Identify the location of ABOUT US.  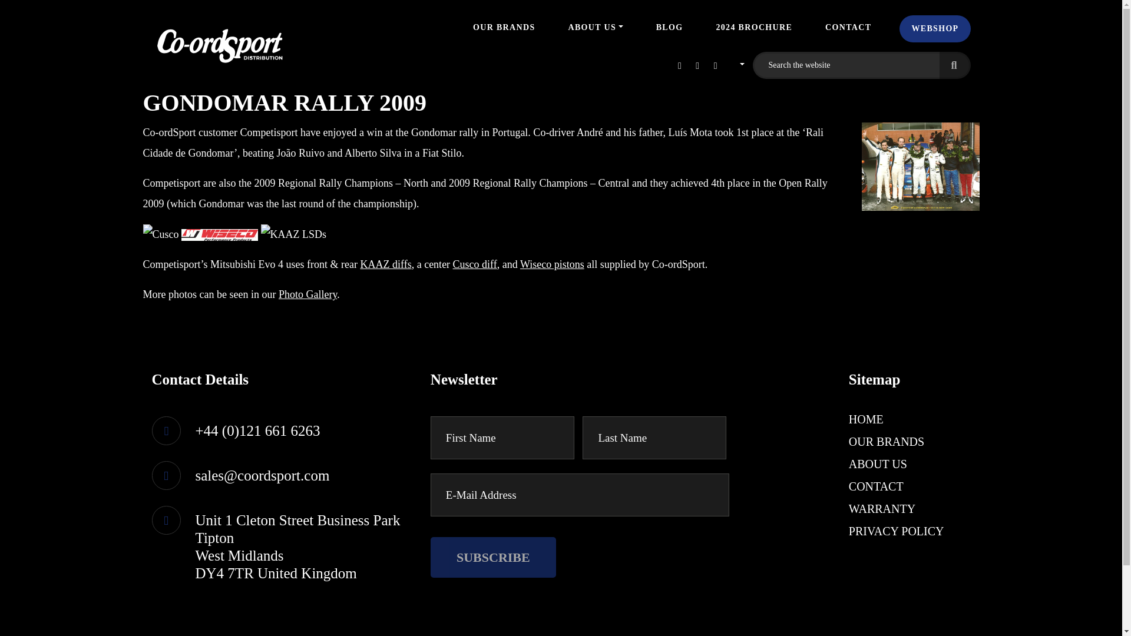
(878, 464).